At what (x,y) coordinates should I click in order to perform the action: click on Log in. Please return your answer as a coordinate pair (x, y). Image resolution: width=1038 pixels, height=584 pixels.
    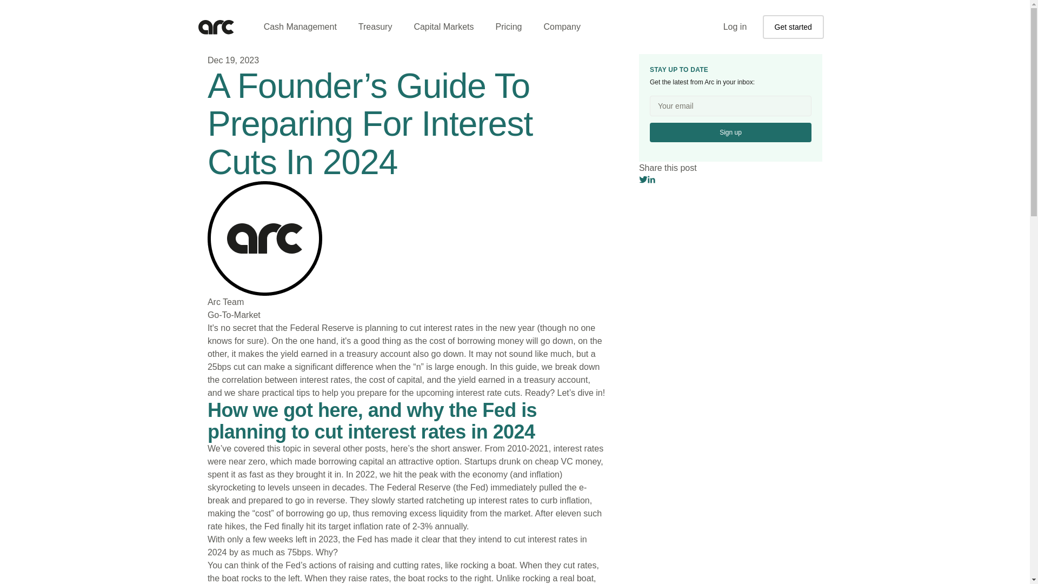
    Looking at the image, I should click on (735, 26).